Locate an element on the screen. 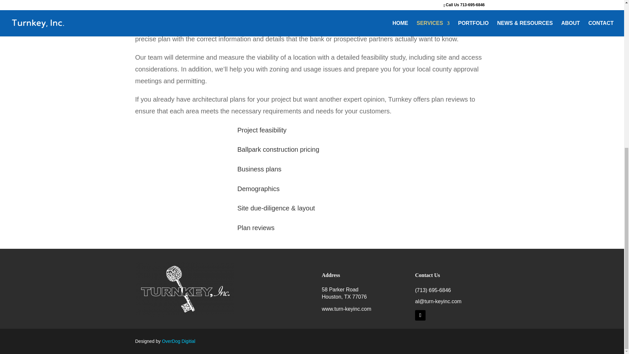 The width and height of the screenshot is (629, 354). Tunrkey-LOGO-white is located at coordinates (185, 289).